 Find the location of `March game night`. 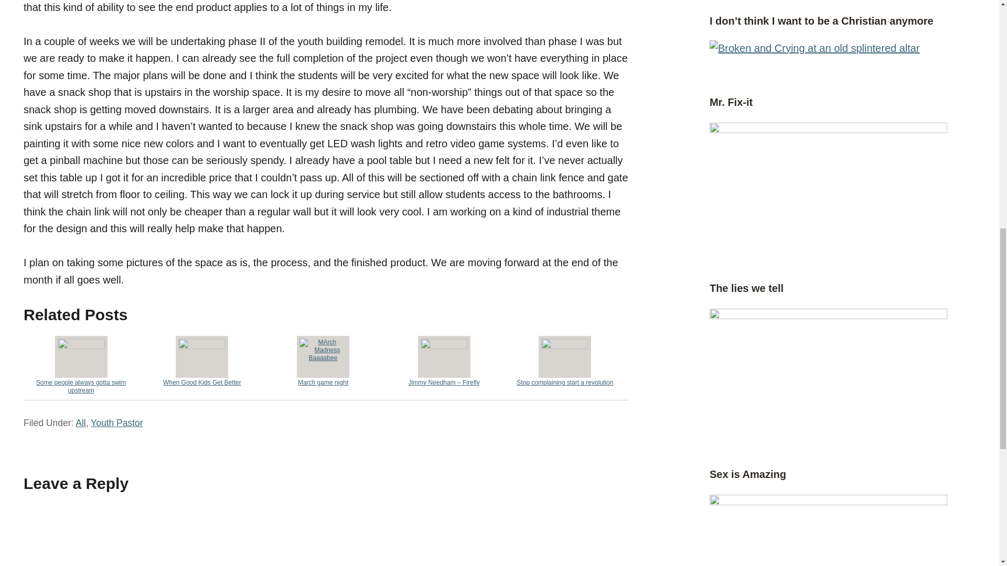

March game night is located at coordinates (323, 361).